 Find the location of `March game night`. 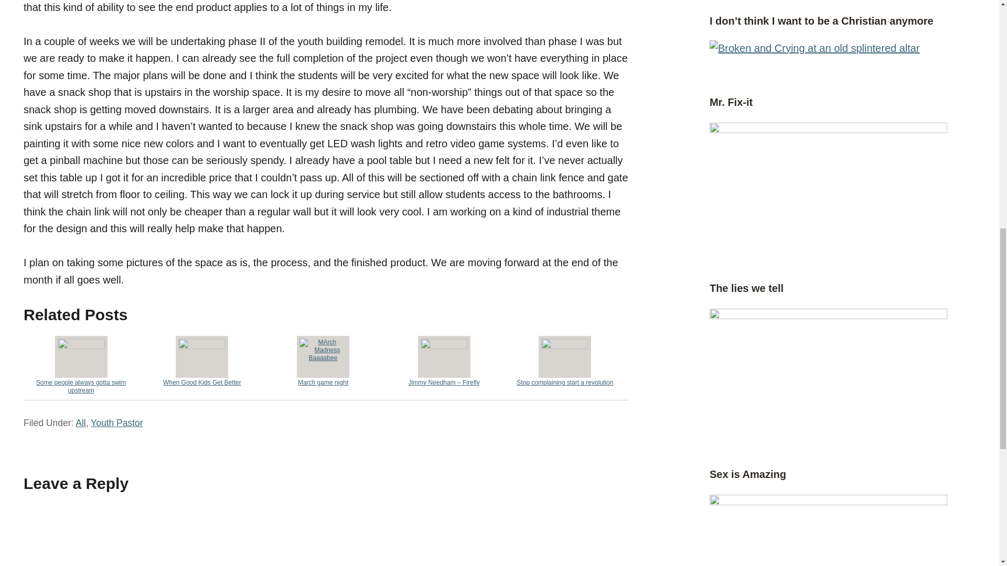

March game night is located at coordinates (323, 361).